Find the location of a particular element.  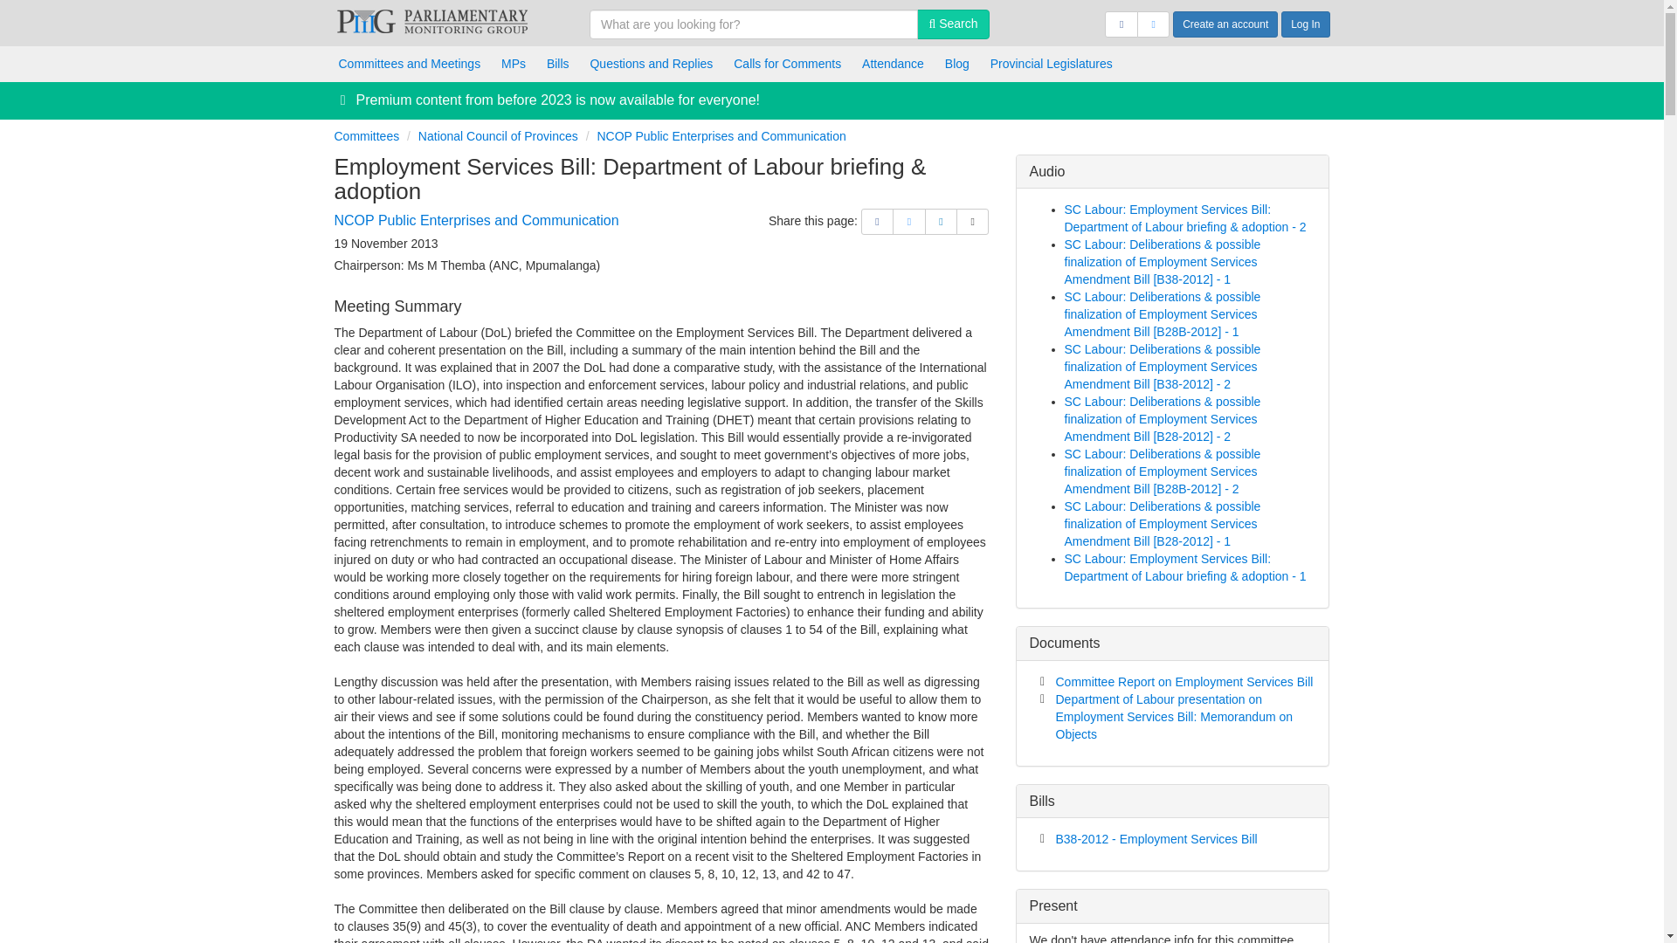

Committees and Meetings is located at coordinates (410, 63).